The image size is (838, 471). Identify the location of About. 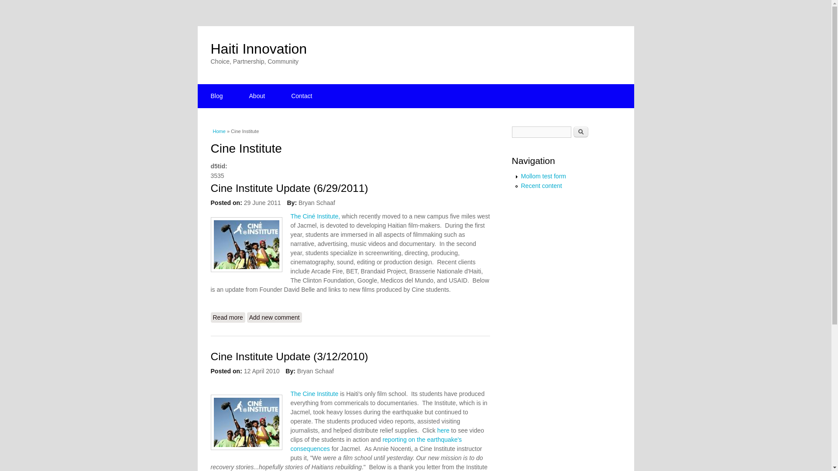
(257, 96).